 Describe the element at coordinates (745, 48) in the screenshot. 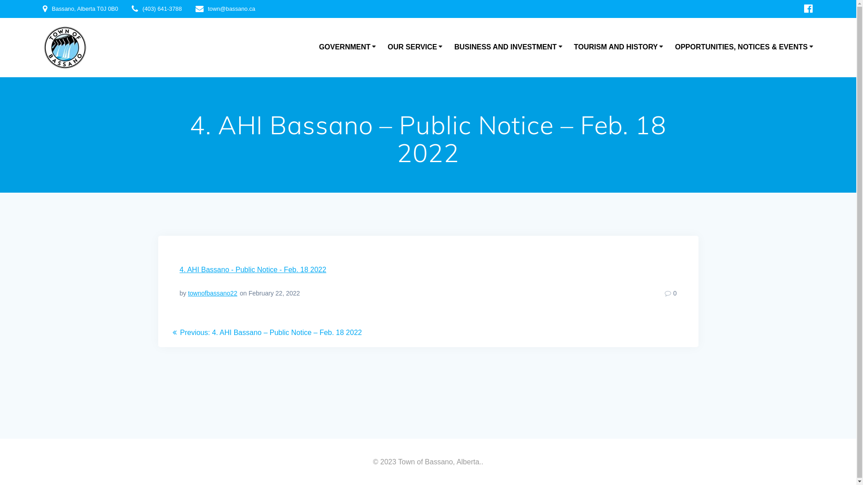

I see `OPPORTUNITIES, NOTICES & EVENTS` at that location.